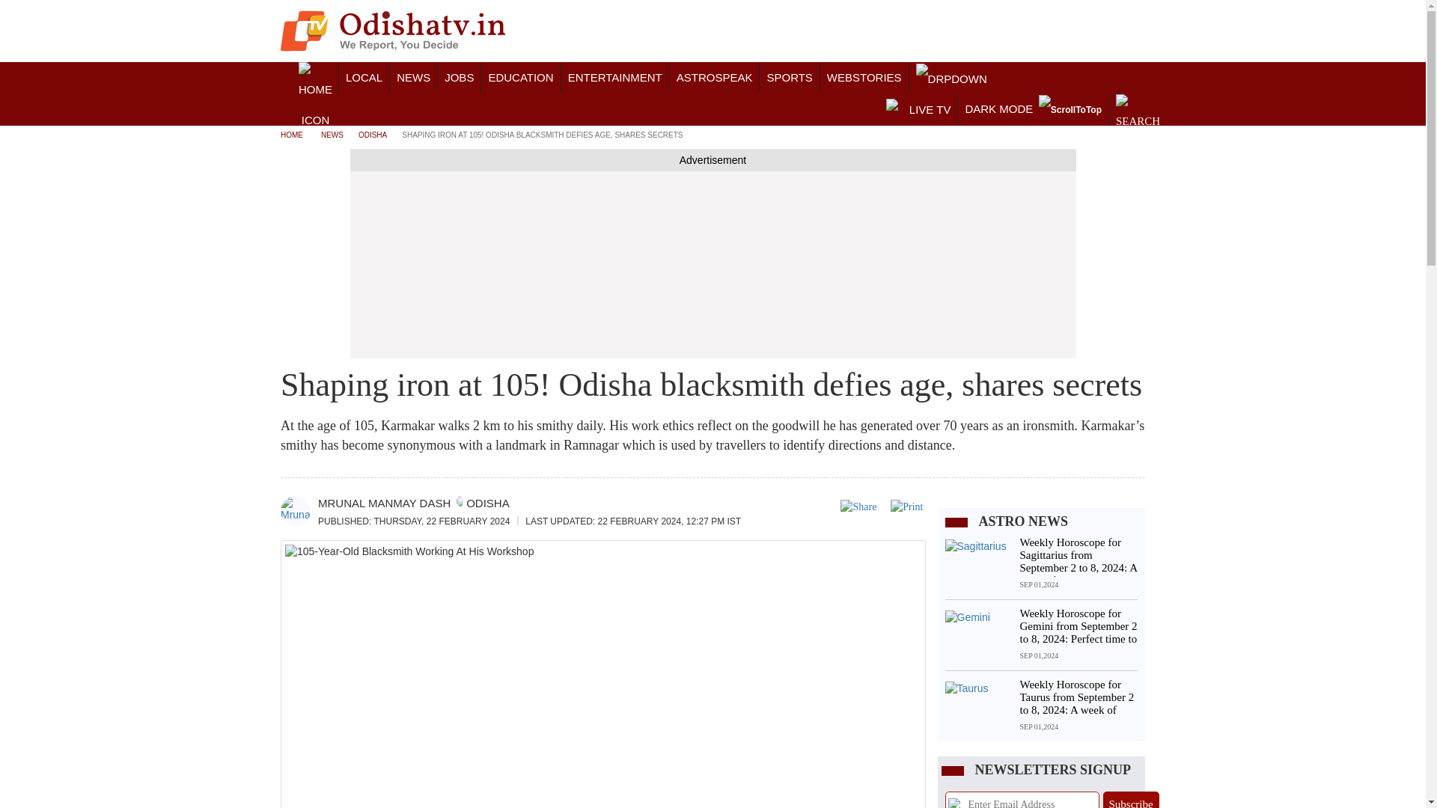  What do you see at coordinates (1025, 33) in the screenshot?
I see `Instagram` at bounding box center [1025, 33].